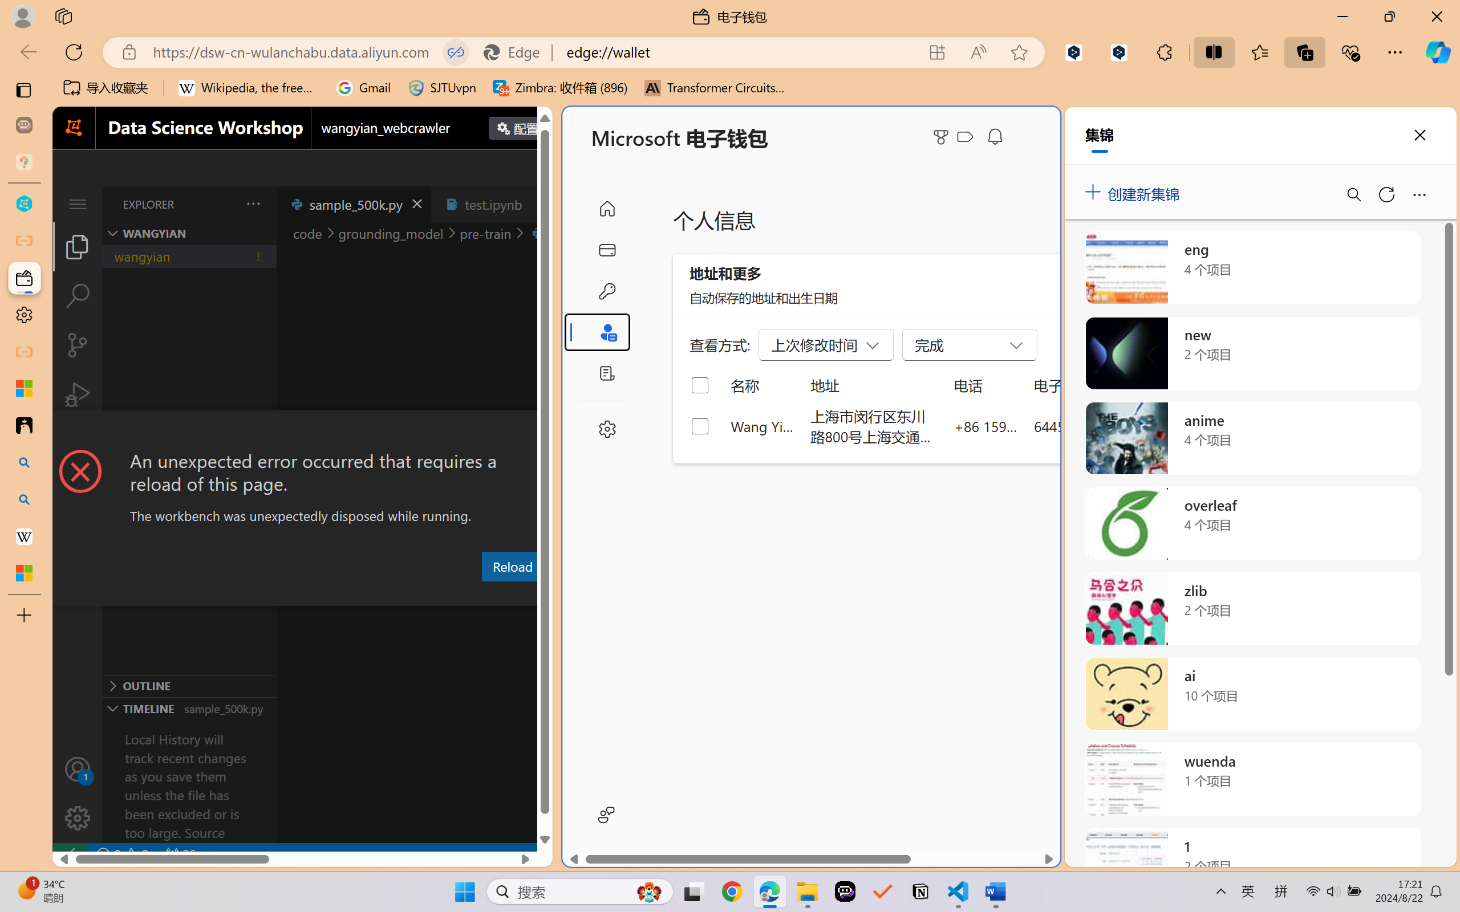  What do you see at coordinates (121, 854) in the screenshot?
I see `No Problems` at bounding box center [121, 854].